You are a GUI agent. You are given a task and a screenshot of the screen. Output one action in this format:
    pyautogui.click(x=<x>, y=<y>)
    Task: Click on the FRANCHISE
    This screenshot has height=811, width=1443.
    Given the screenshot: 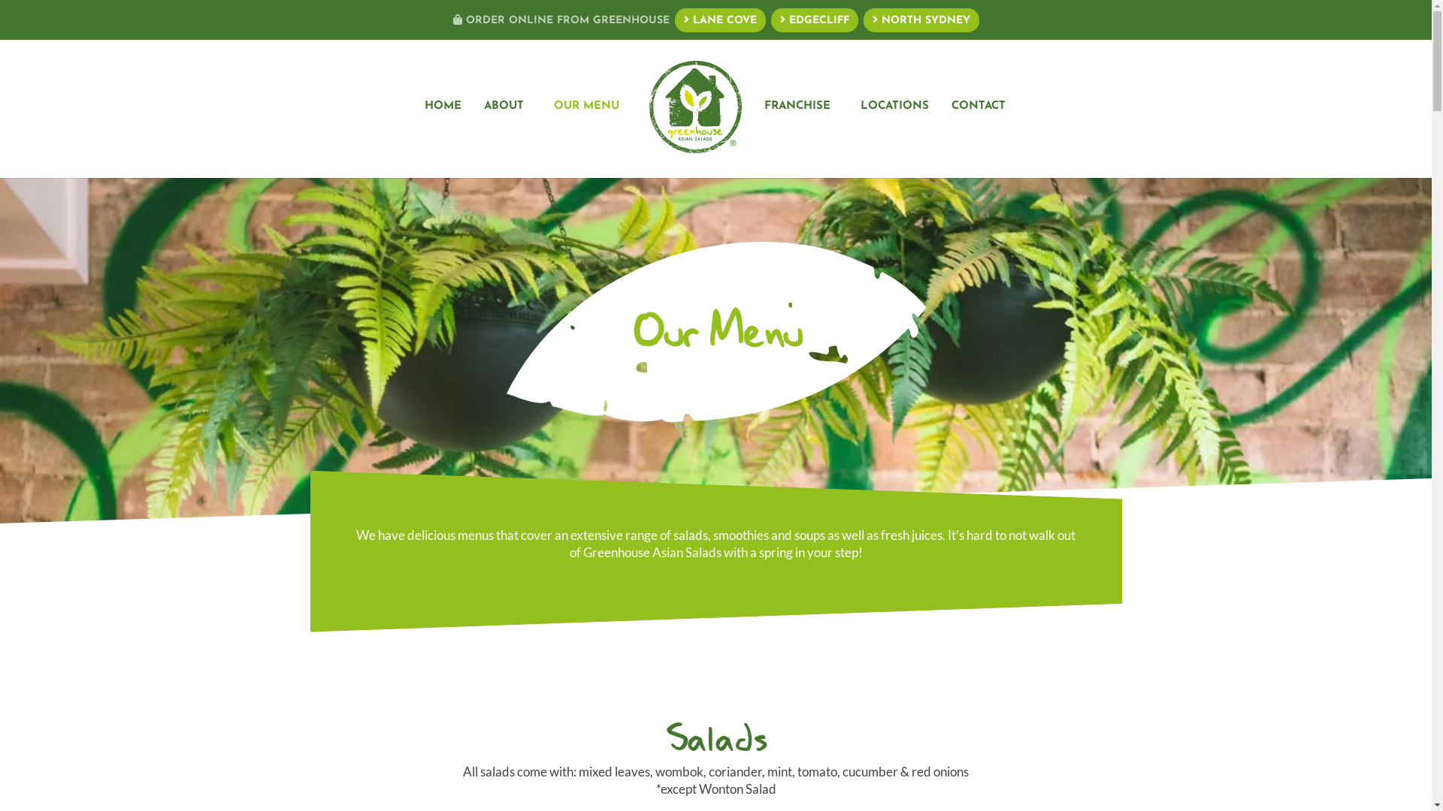 What is the action you would take?
    pyautogui.click(x=797, y=140)
    